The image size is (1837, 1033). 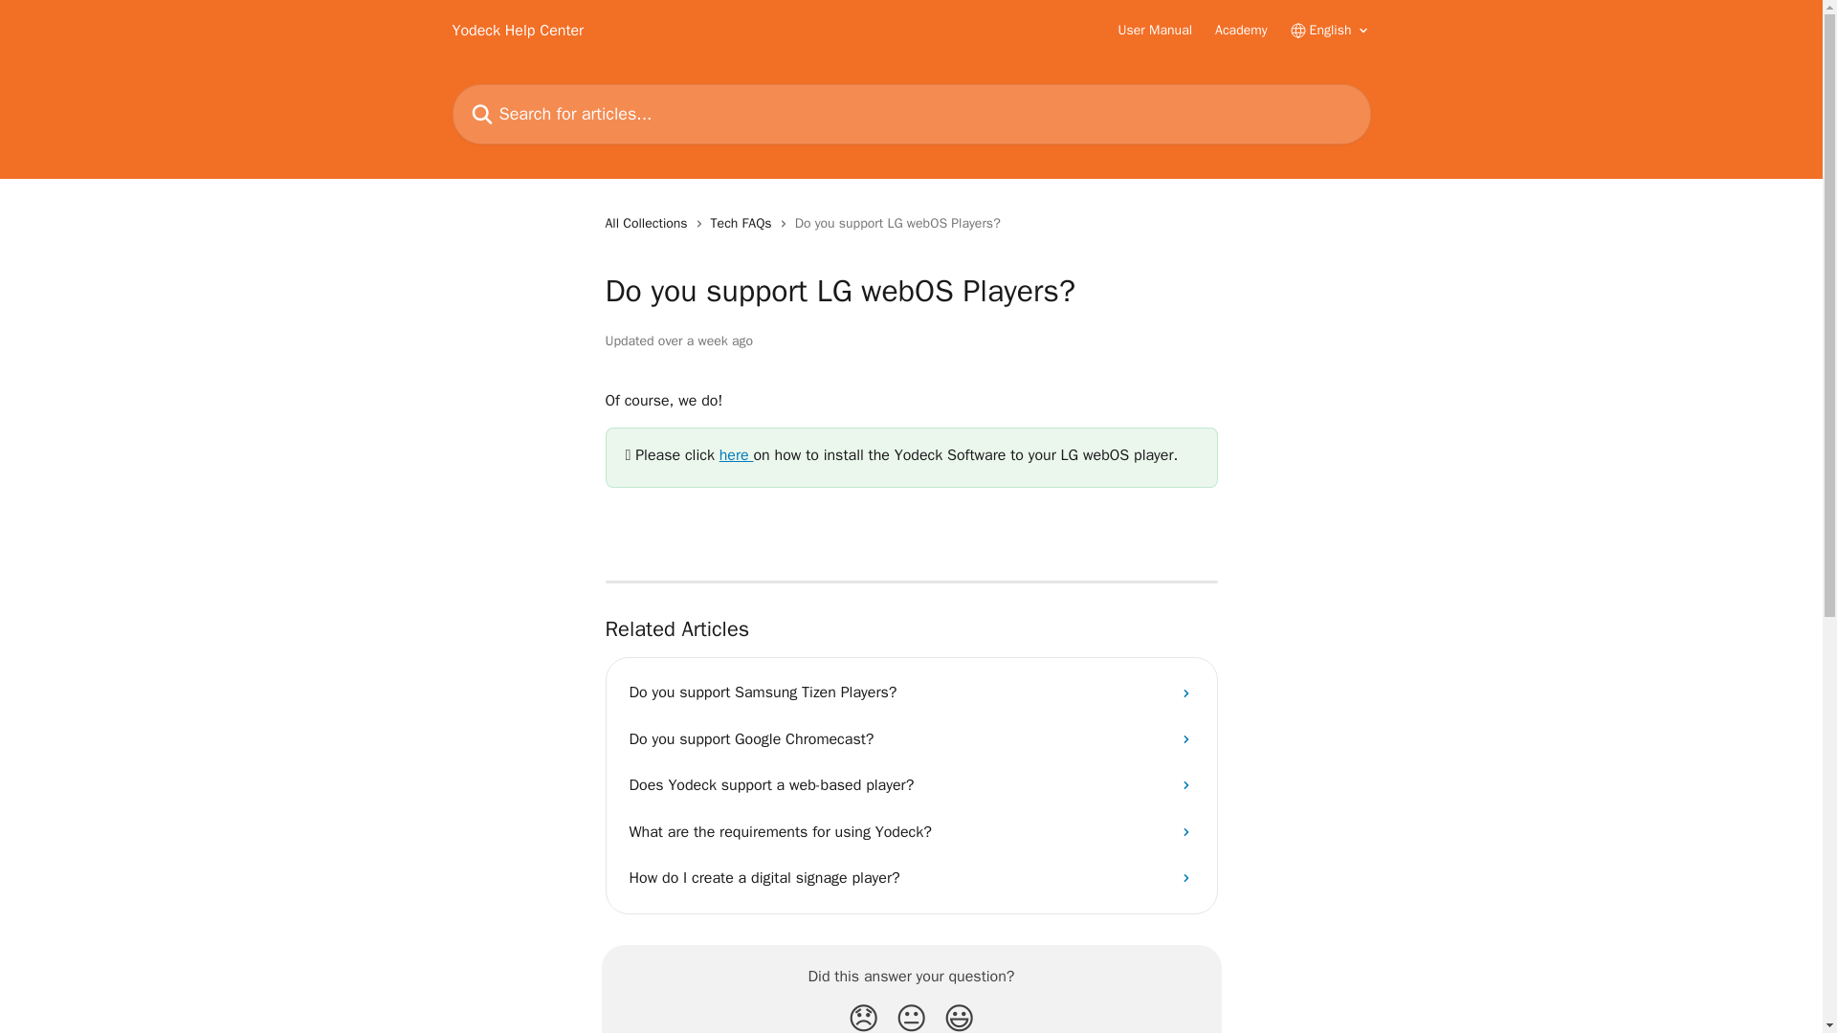 I want to click on Do you support Samsung Tizen Players?, so click(x=911, y=692).